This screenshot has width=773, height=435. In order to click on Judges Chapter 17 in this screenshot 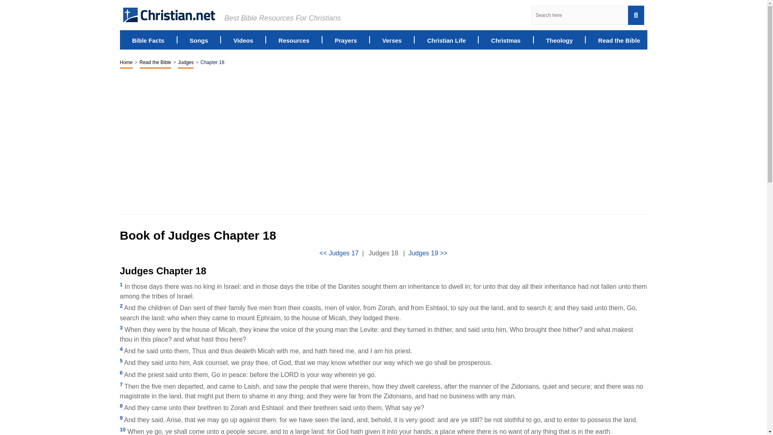, I will do `click(339, 253)`.